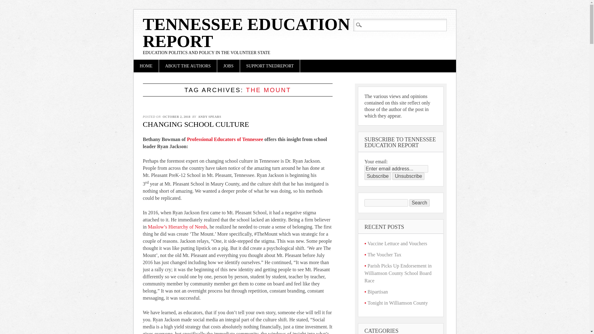 The image size is (594, 334). What do you see at coordinates (408, 176) in the screenshot?
I see `Unsubscribe` at bounding box center [408, 176].